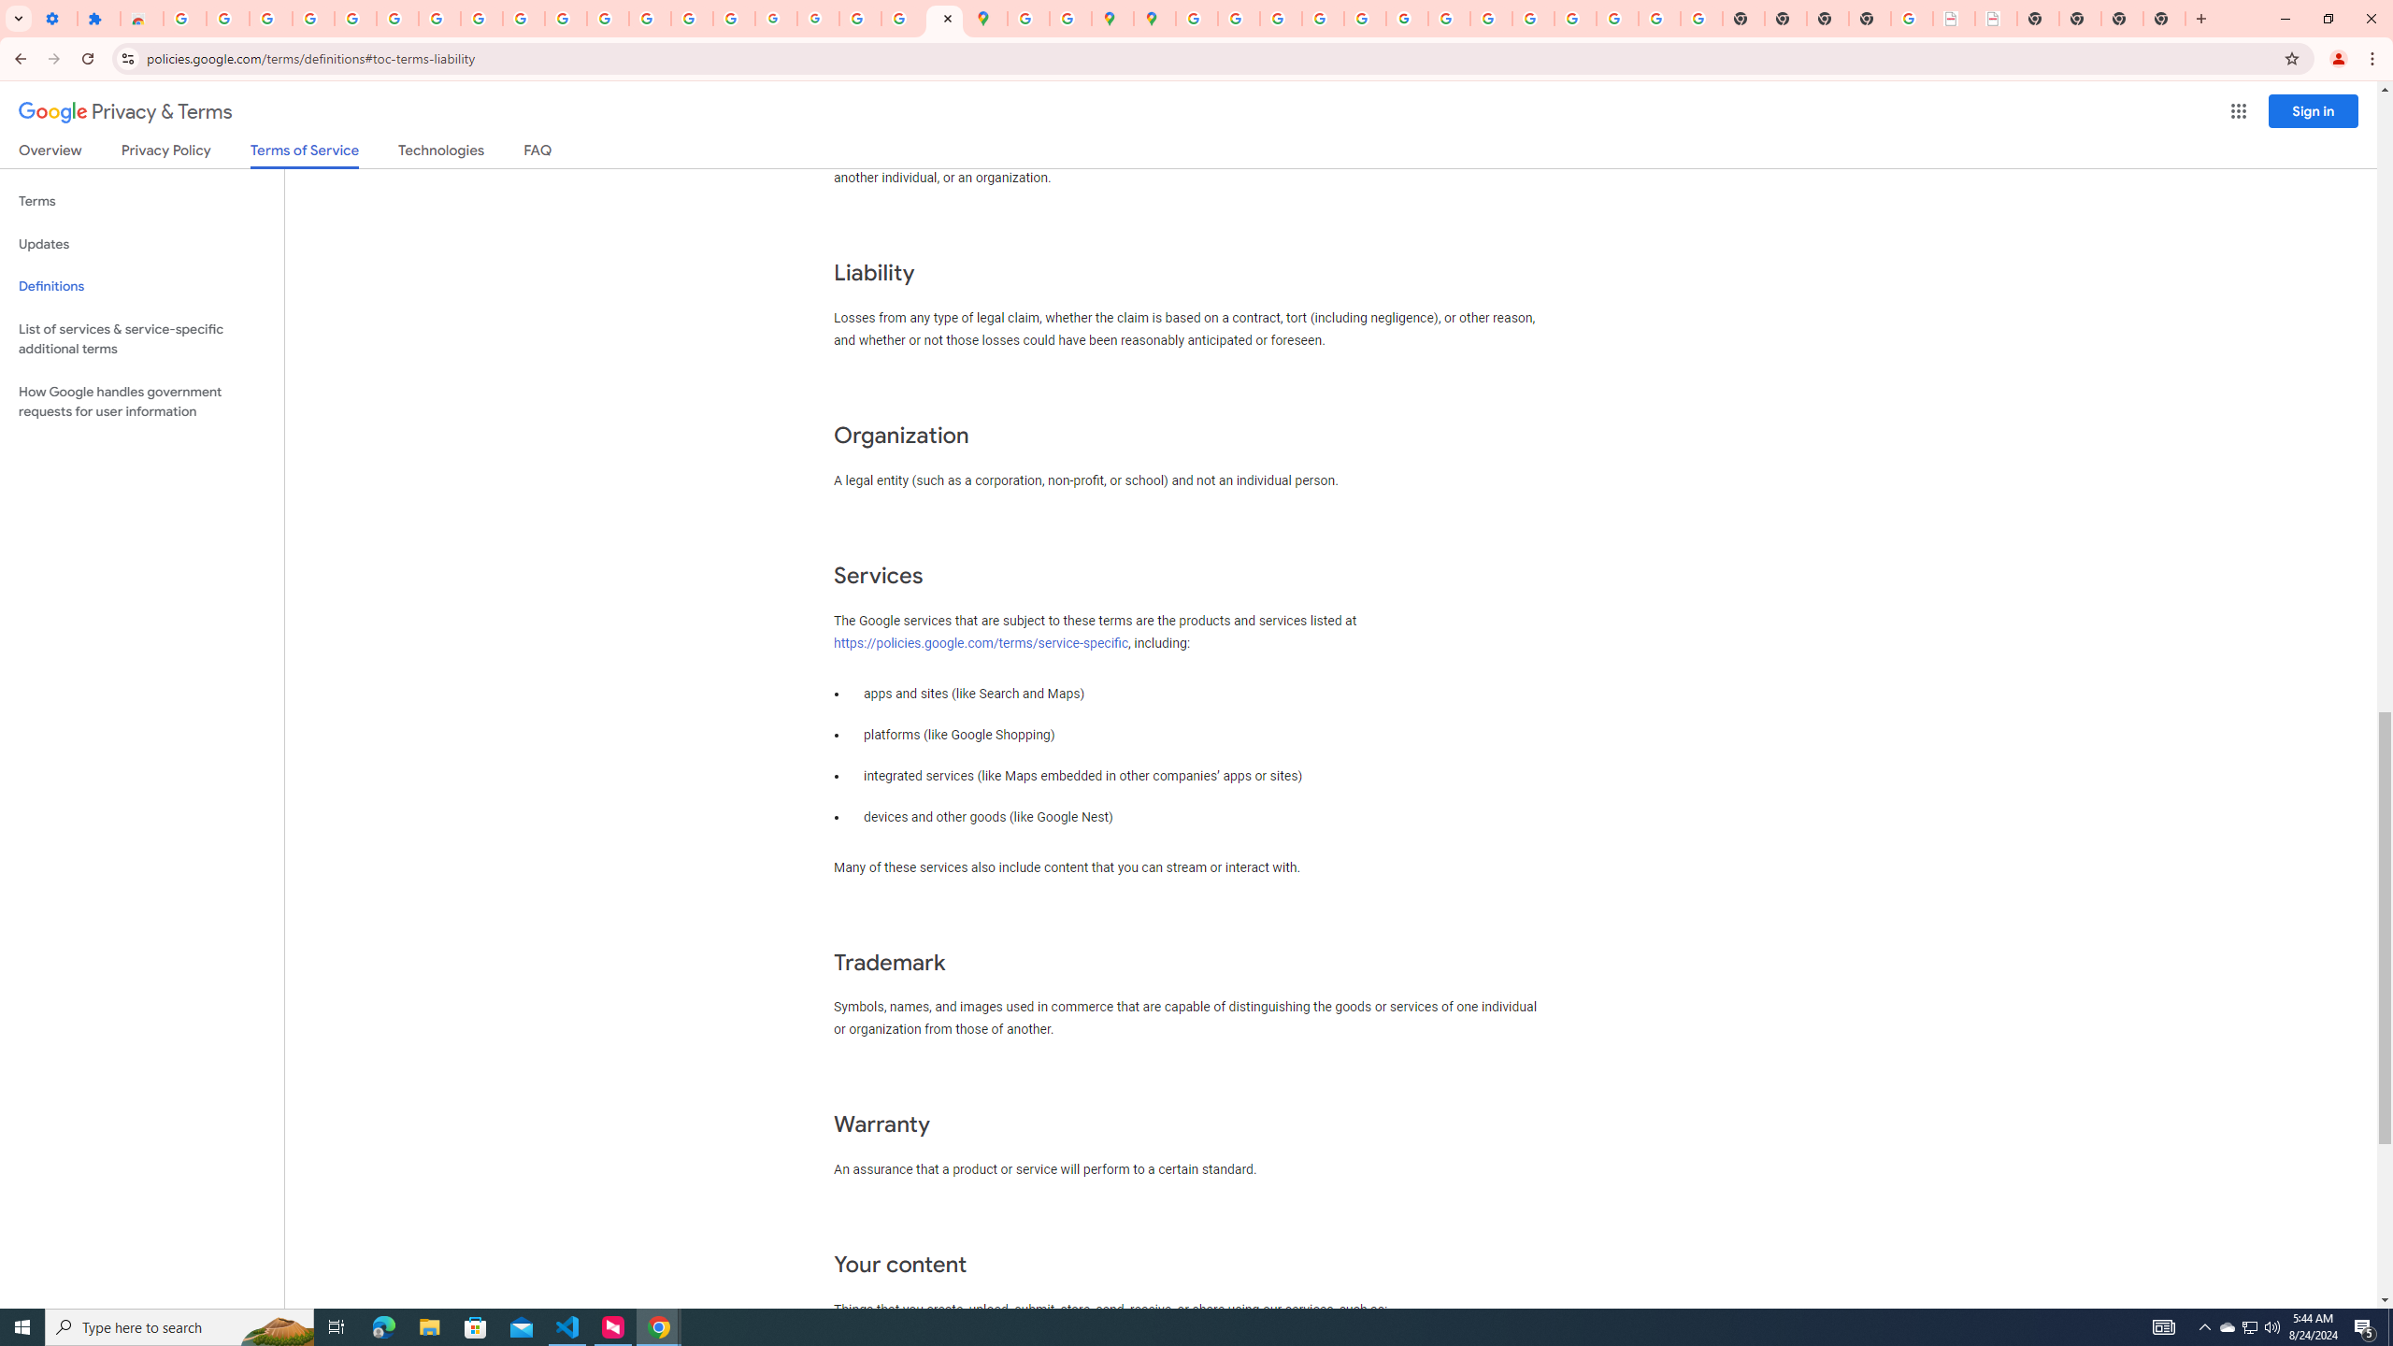 This screenshot has width=2393, height=1346. What do you see at coordinates (2339, 59) in the screenshot?
I see `You` at bounding box center [2339, 59].